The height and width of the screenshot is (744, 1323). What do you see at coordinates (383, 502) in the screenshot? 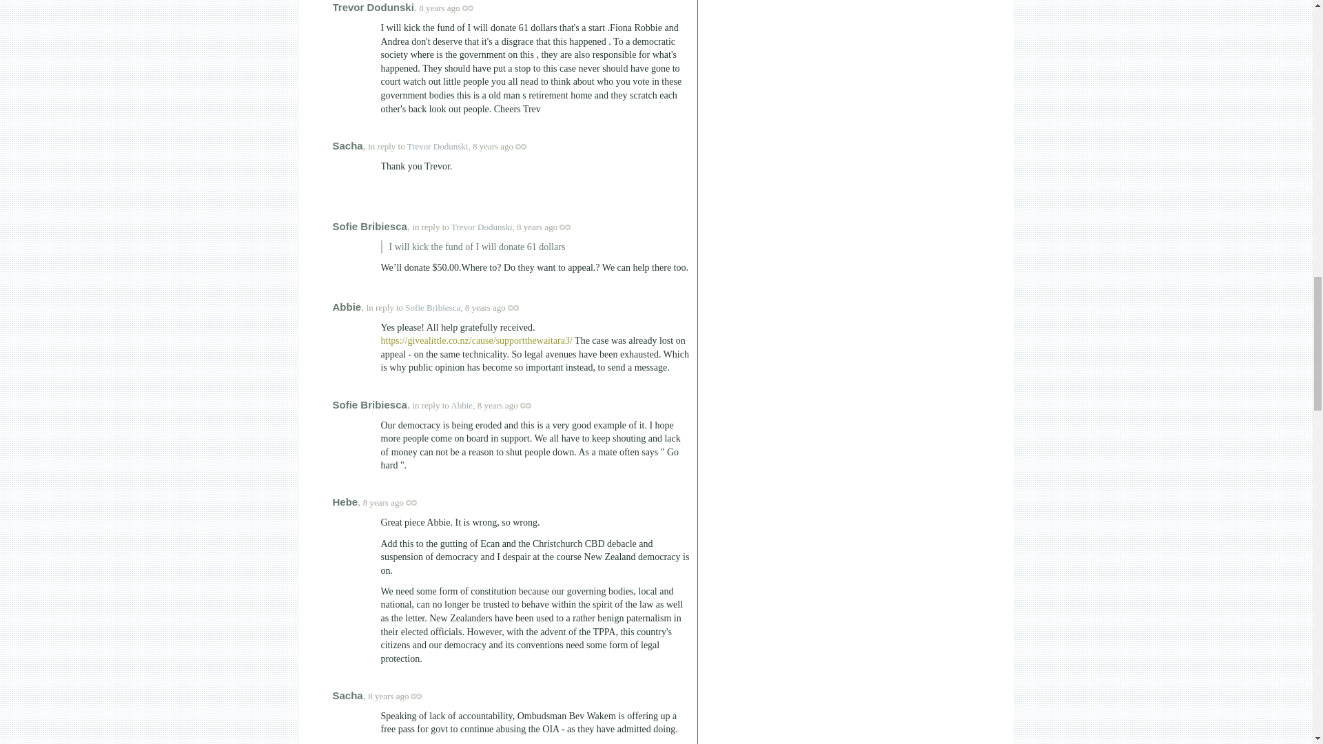
I see `22:32 Dec 2, 2015` at bounding box center [383, 502].